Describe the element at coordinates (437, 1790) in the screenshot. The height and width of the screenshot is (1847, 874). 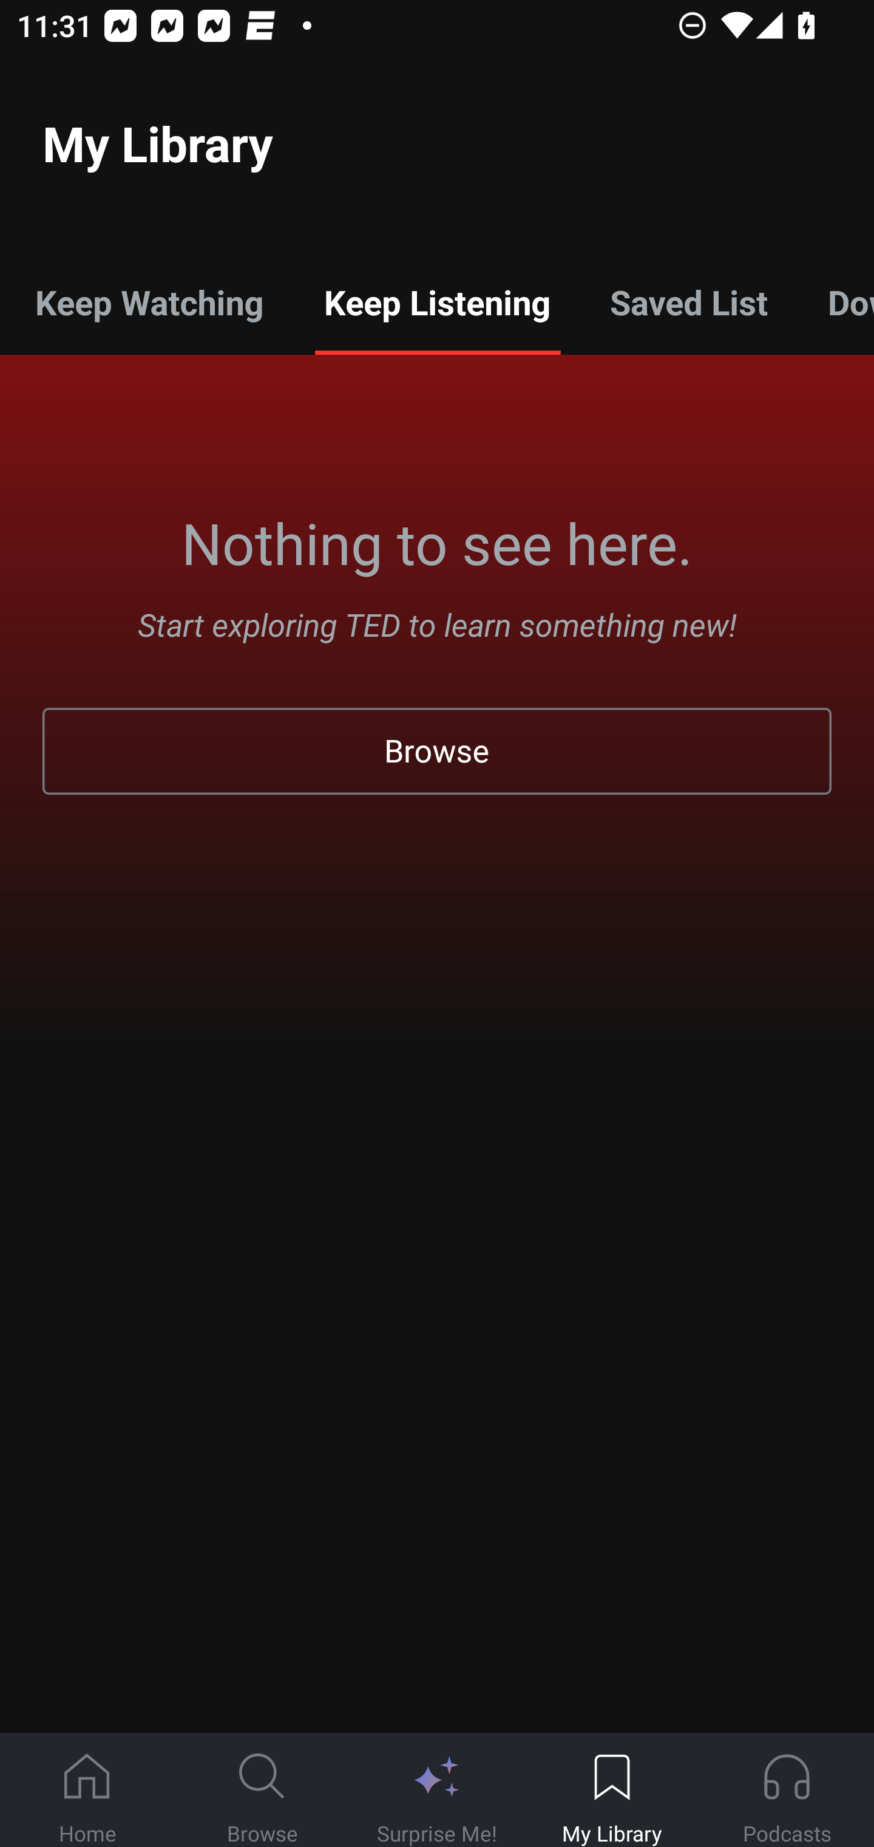
I see `Surprise Me!` at that location.